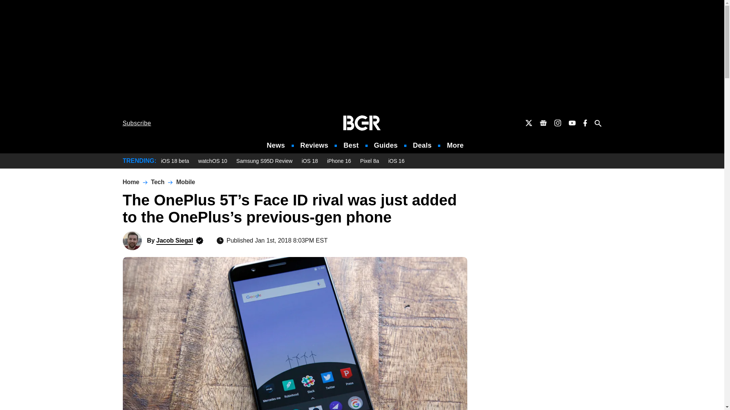 This screenshot has width=730, height=410. I want to click on Deals, so click(422, 145).